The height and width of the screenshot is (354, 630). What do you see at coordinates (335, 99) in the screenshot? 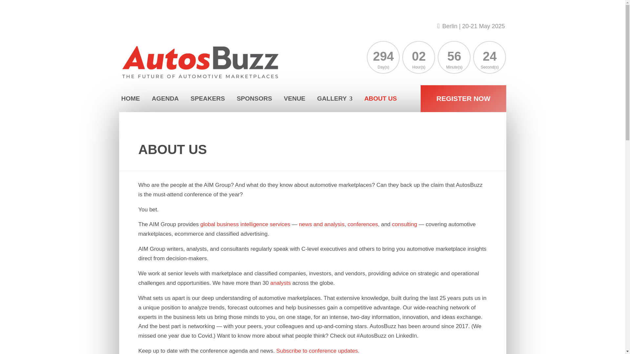
I see `GALLERY` at bounding box center [335, 99].